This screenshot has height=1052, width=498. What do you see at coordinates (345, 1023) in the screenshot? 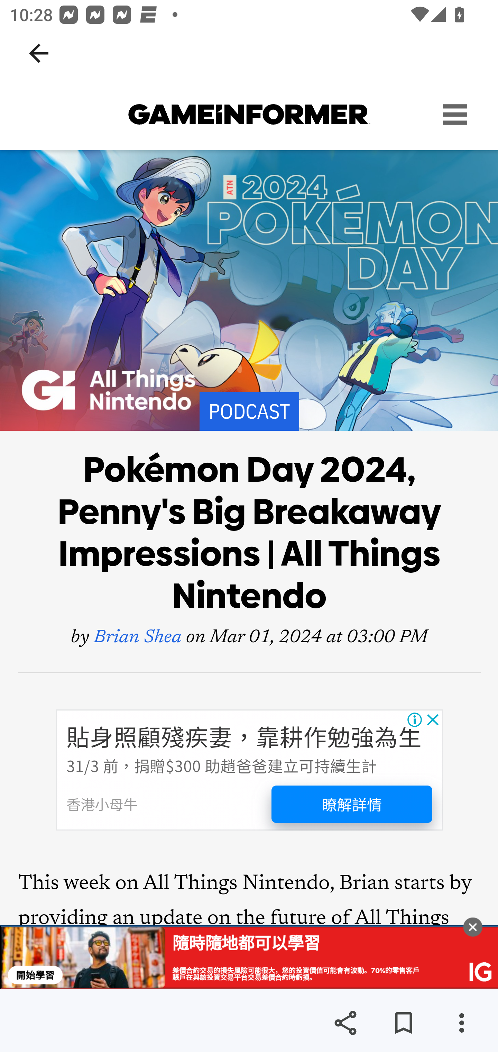
I see `Share` at bounding box center [345, 1023].